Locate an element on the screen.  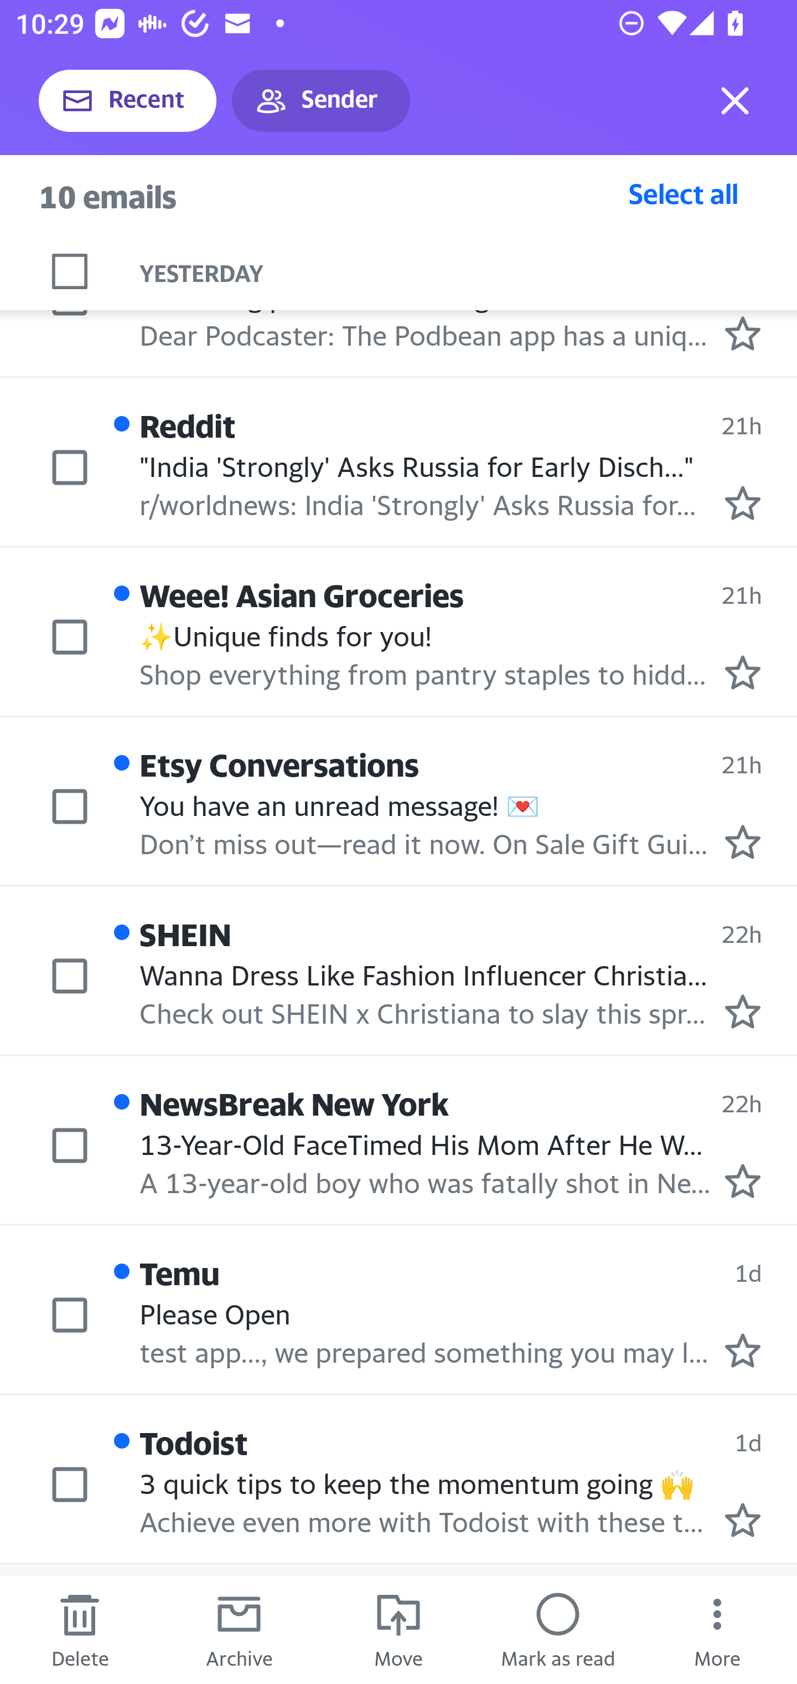
Mark as starred. is located at coordinates (743, 502).